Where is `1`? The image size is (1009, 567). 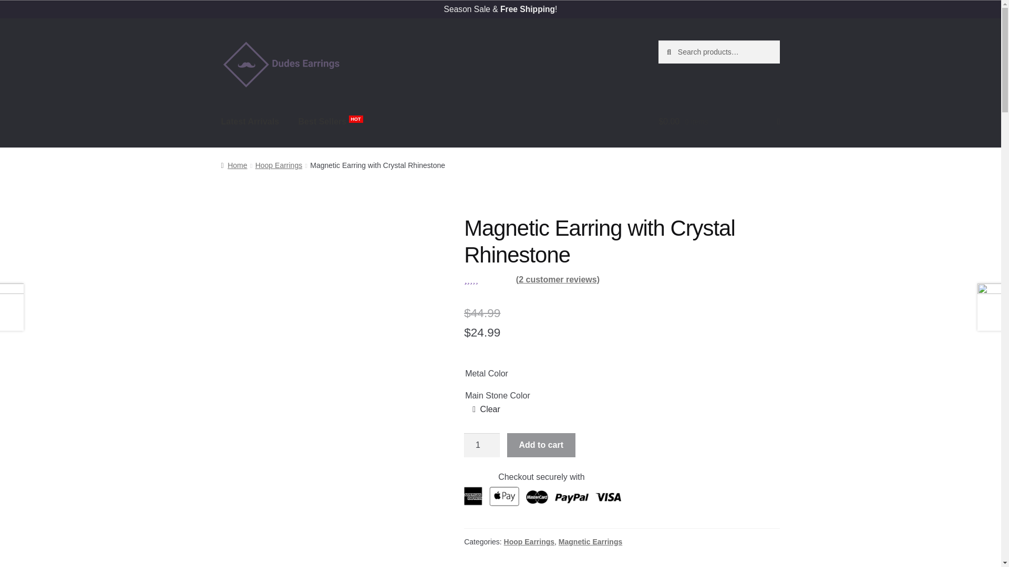
1 is located at coordinates (481, 445).